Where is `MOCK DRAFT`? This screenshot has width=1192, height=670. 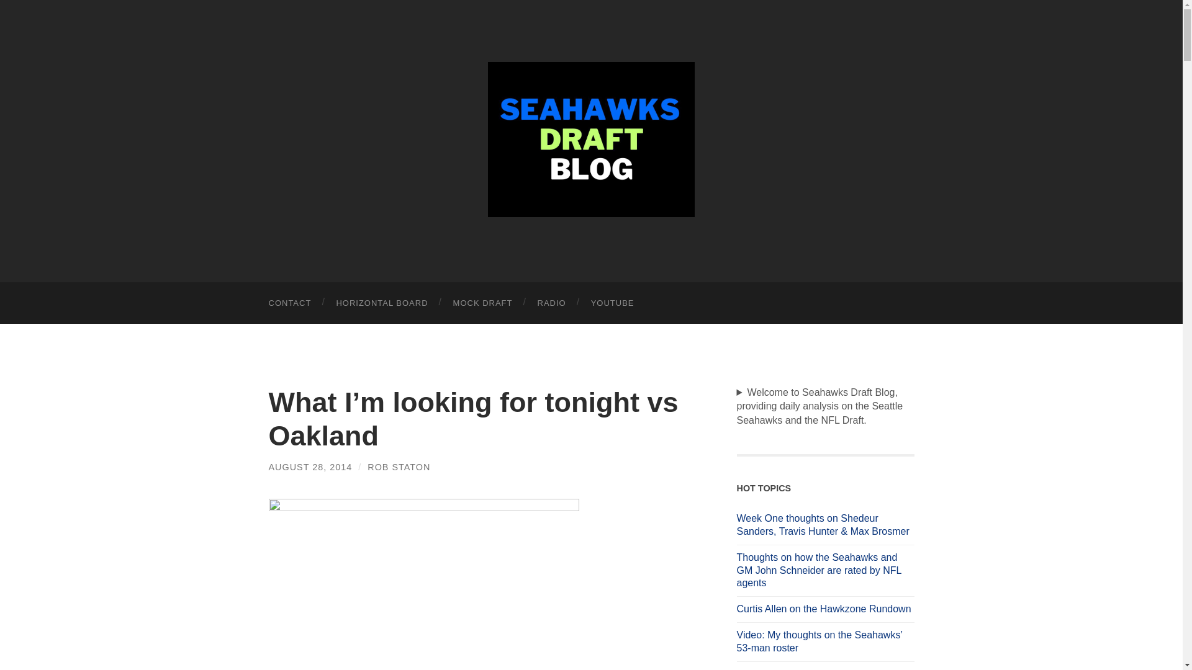 MOCK DRAFT is located at coordinates (483, 303).